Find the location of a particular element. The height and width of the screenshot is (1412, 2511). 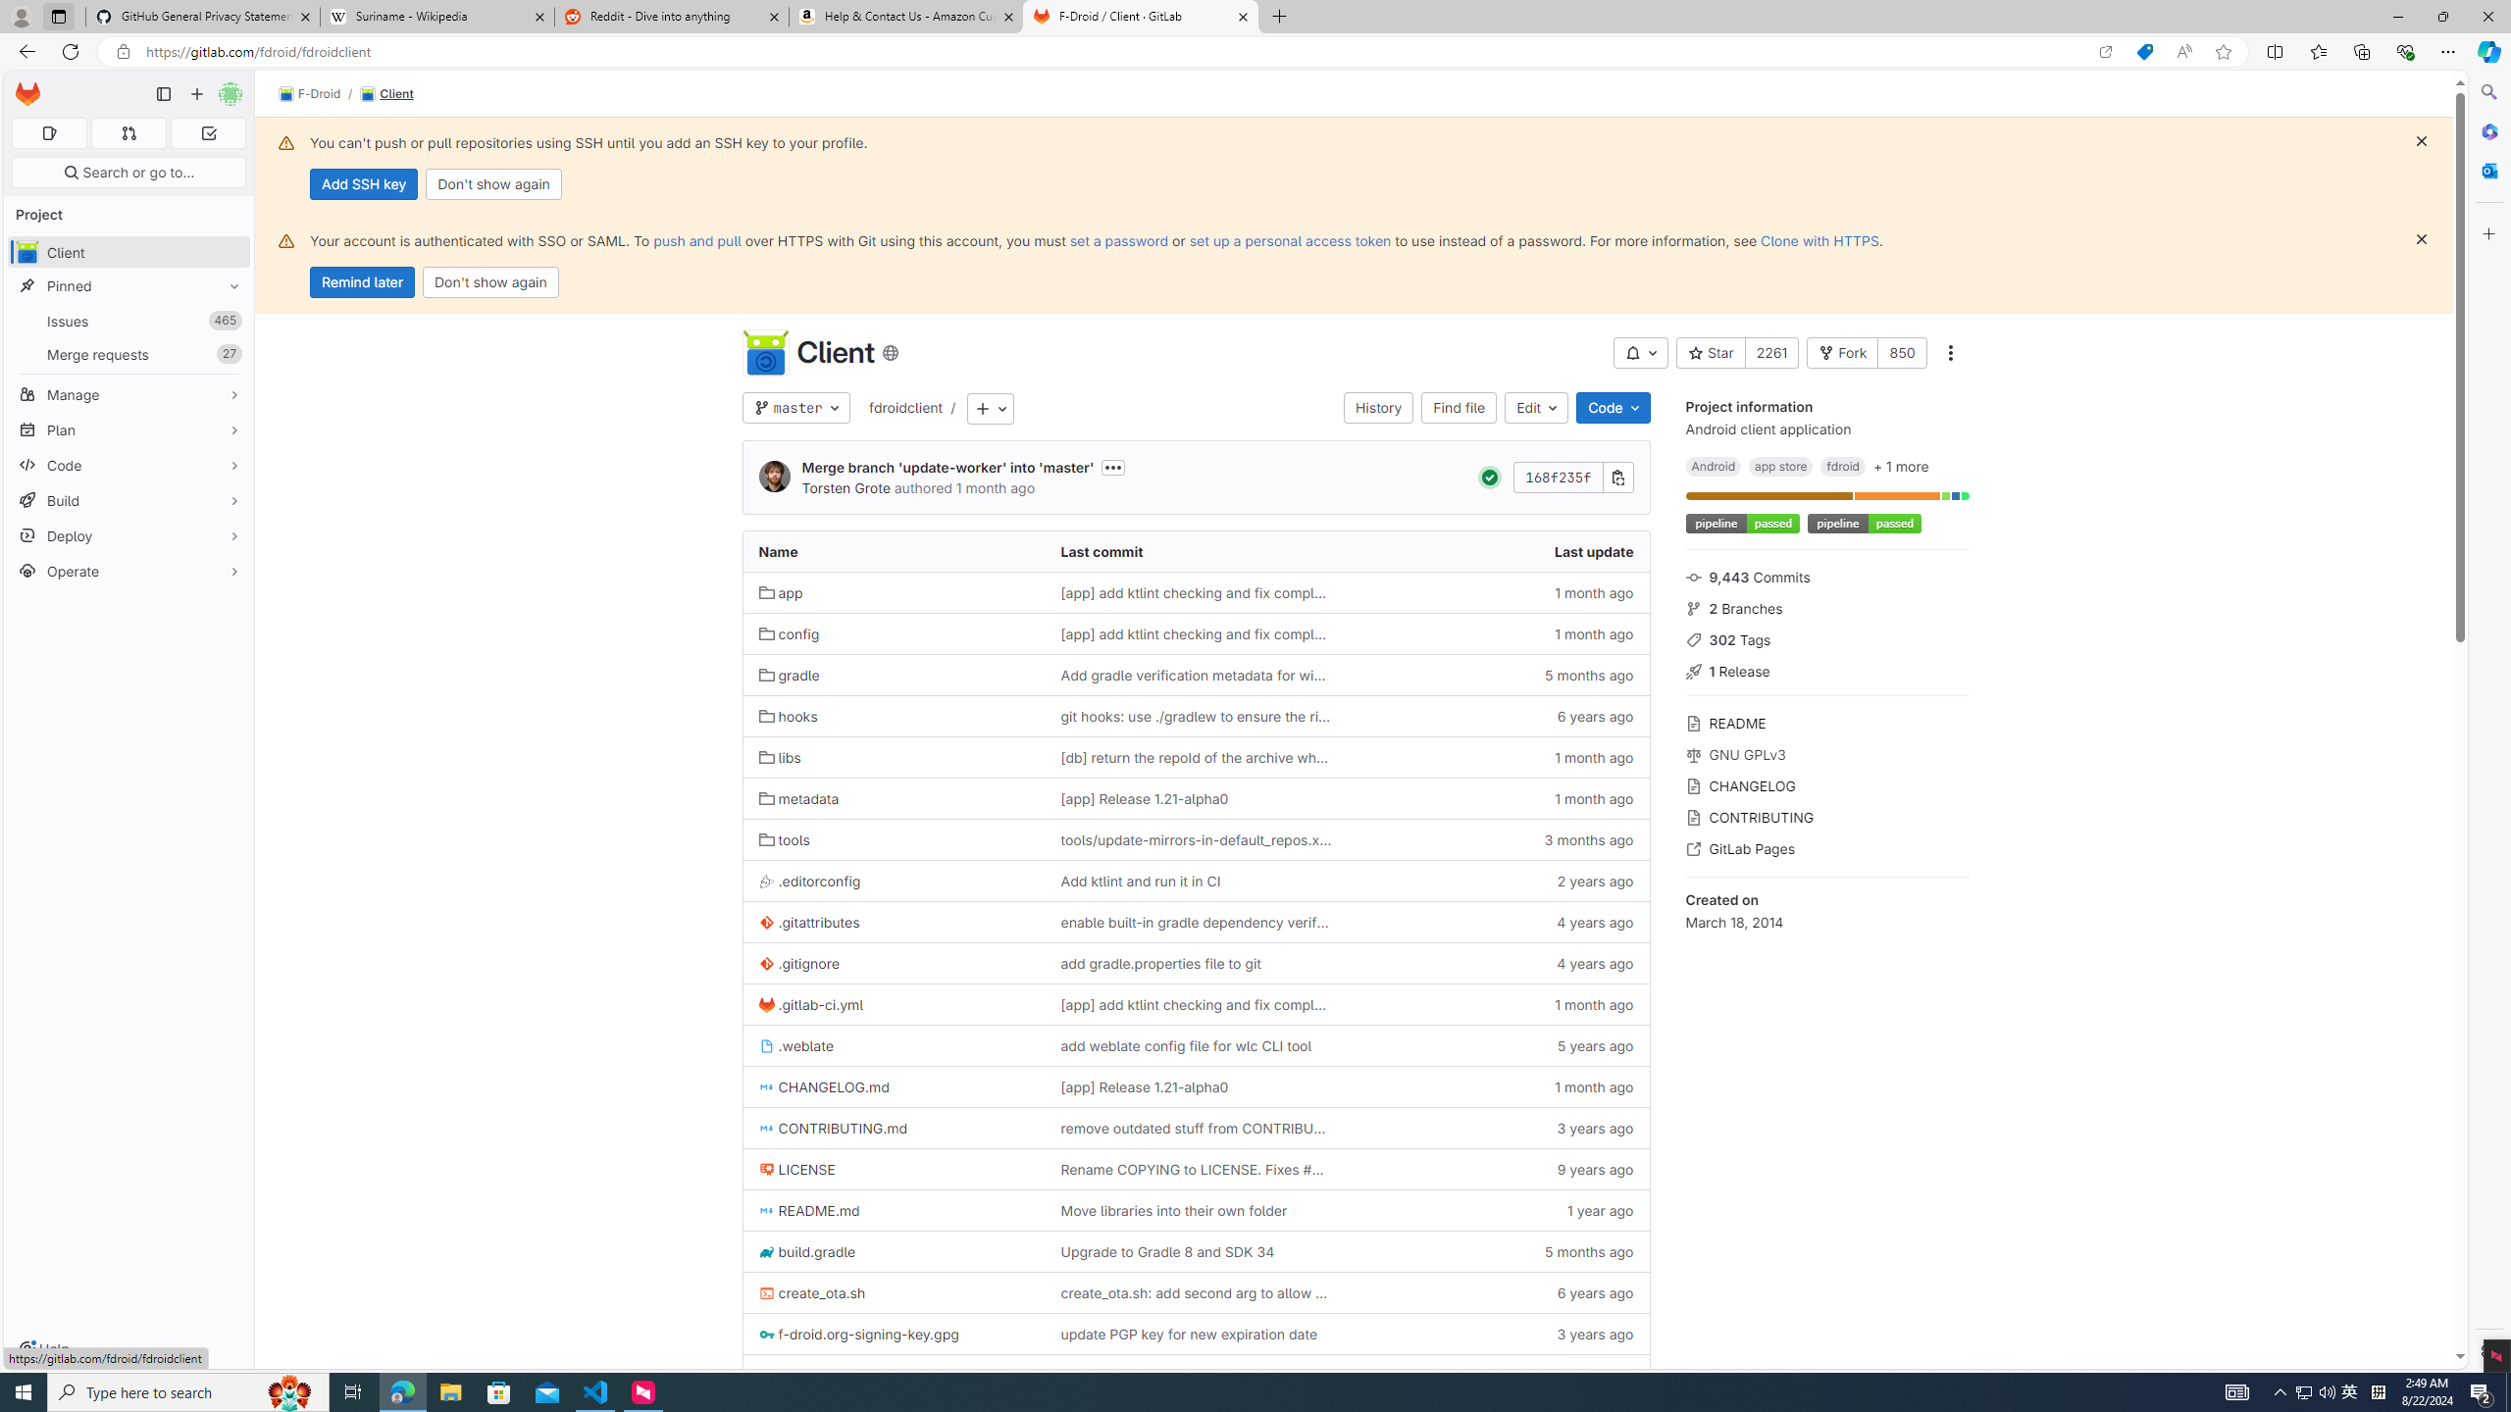

Create new... is located at coordinates (196, 94).